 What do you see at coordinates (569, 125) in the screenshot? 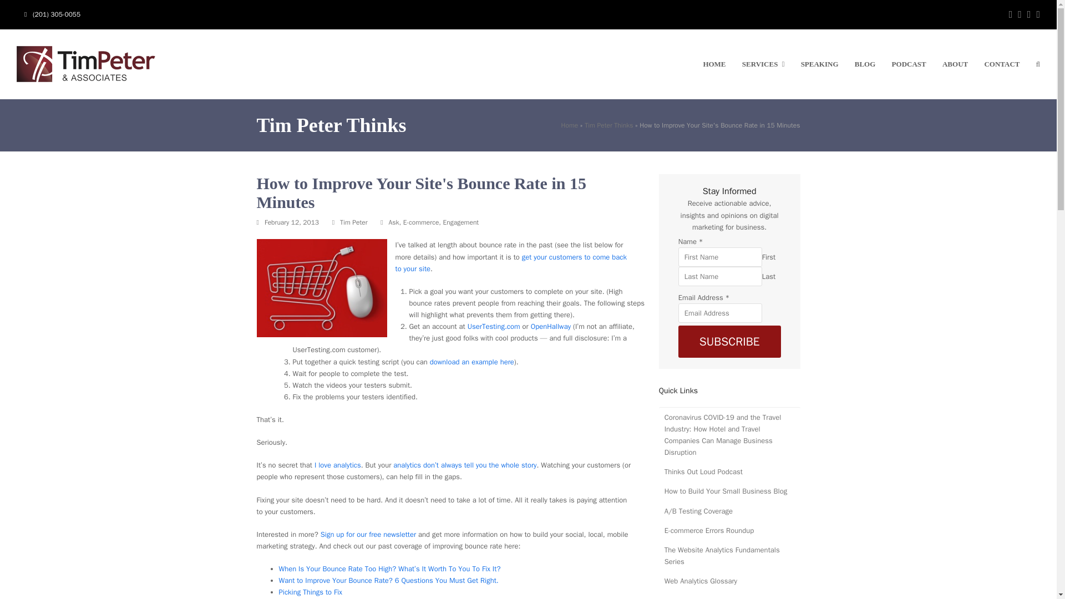
I see `Home` at bounding box center [569, 125].